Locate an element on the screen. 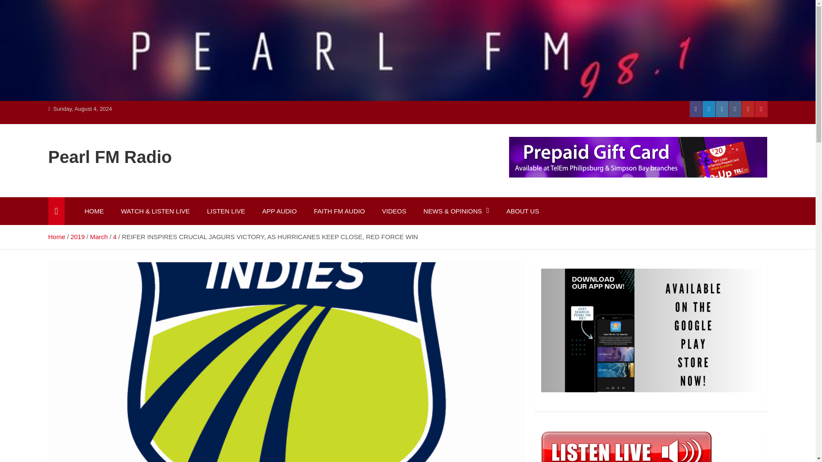 Image resolution: width=822 pixels, height=462 pixels. HOME is located at coordinates (94, 211).